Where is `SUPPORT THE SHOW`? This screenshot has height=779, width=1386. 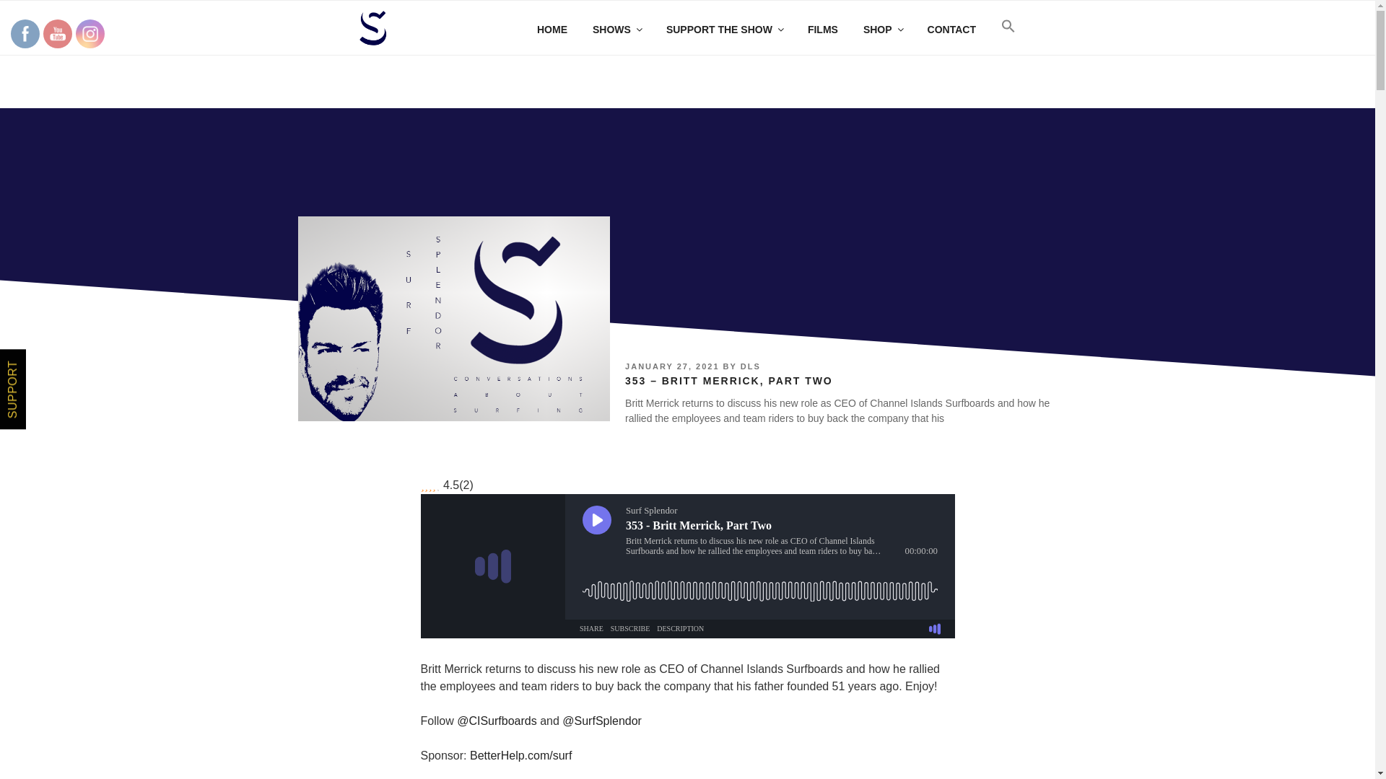 SUPPORT THE SHOW is located at coordinates (723, 29).